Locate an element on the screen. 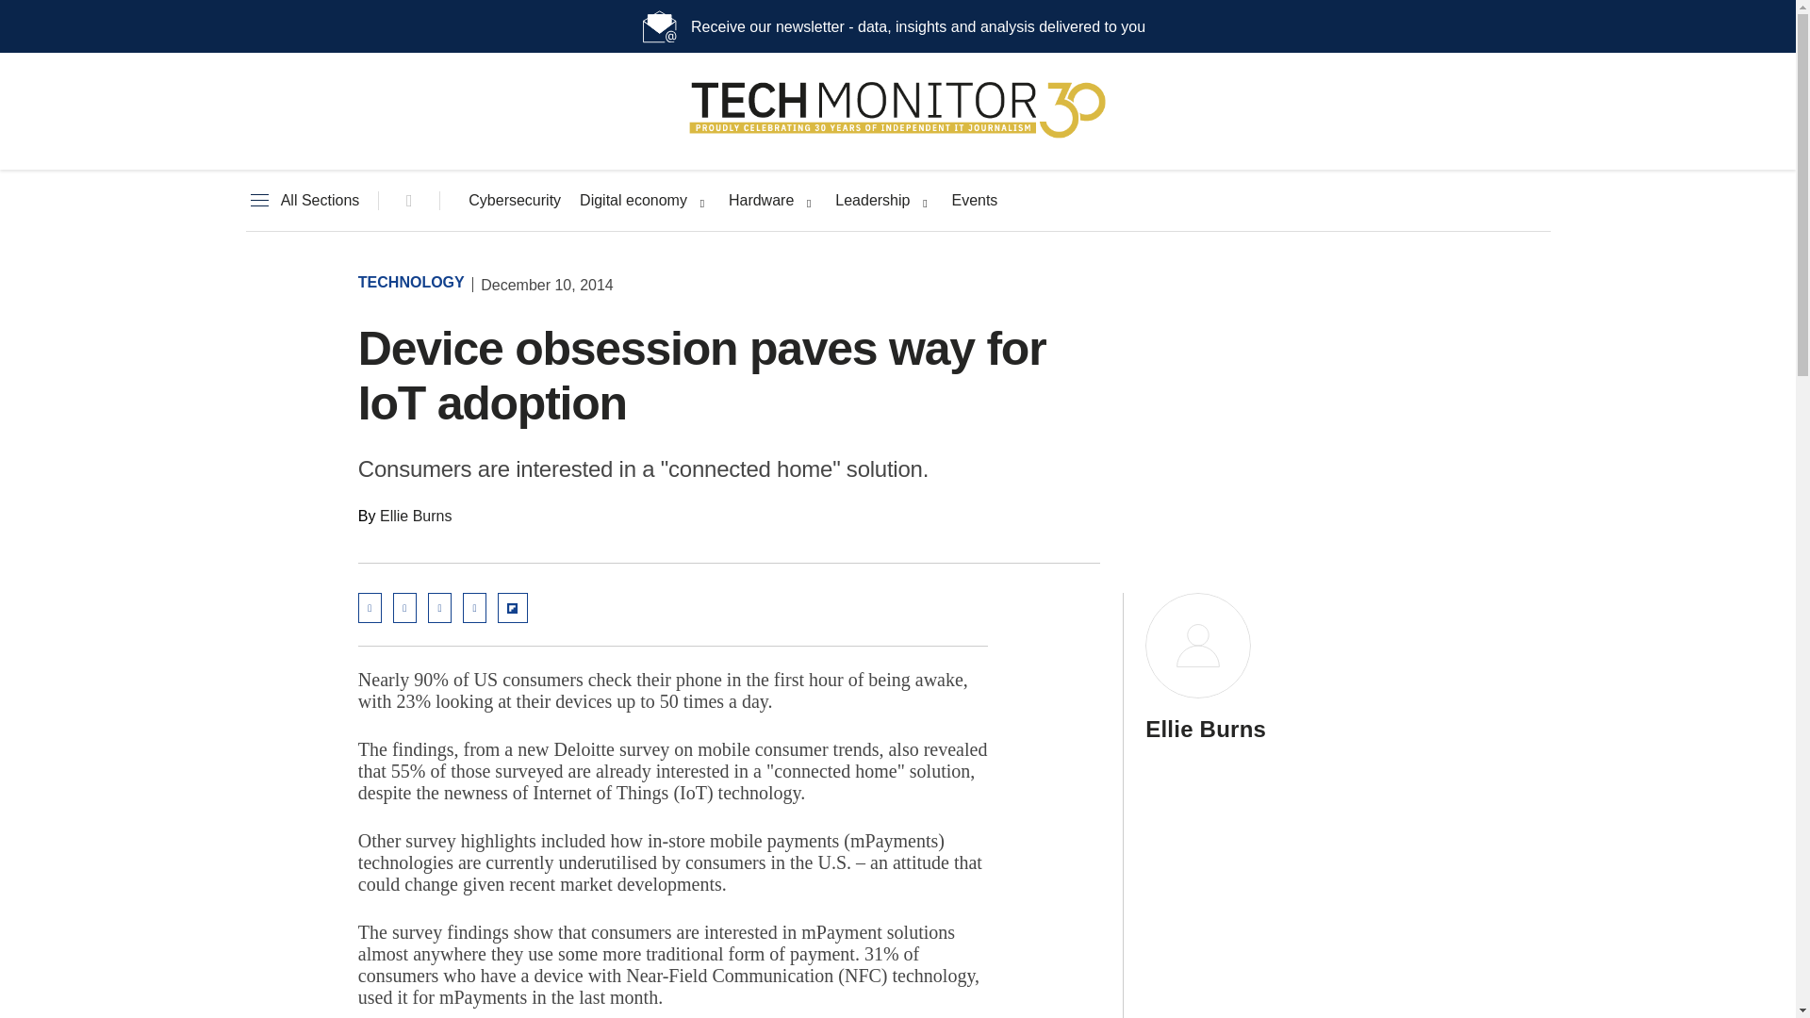 This screenshot has height=1018, width=1810. Share on Flipboard is located at coordinates (513, 607).